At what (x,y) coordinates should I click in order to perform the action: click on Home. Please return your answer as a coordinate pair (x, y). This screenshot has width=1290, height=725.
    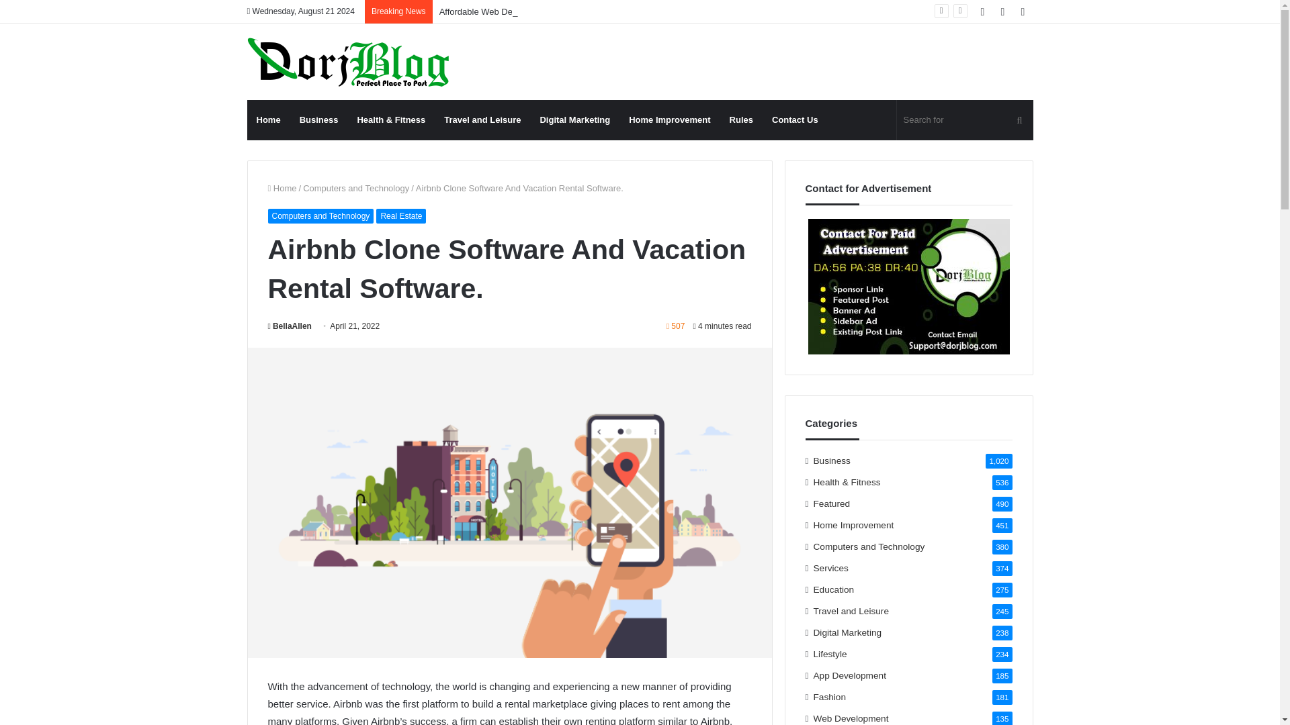
    Looking at the image, I should click on (282, 188).